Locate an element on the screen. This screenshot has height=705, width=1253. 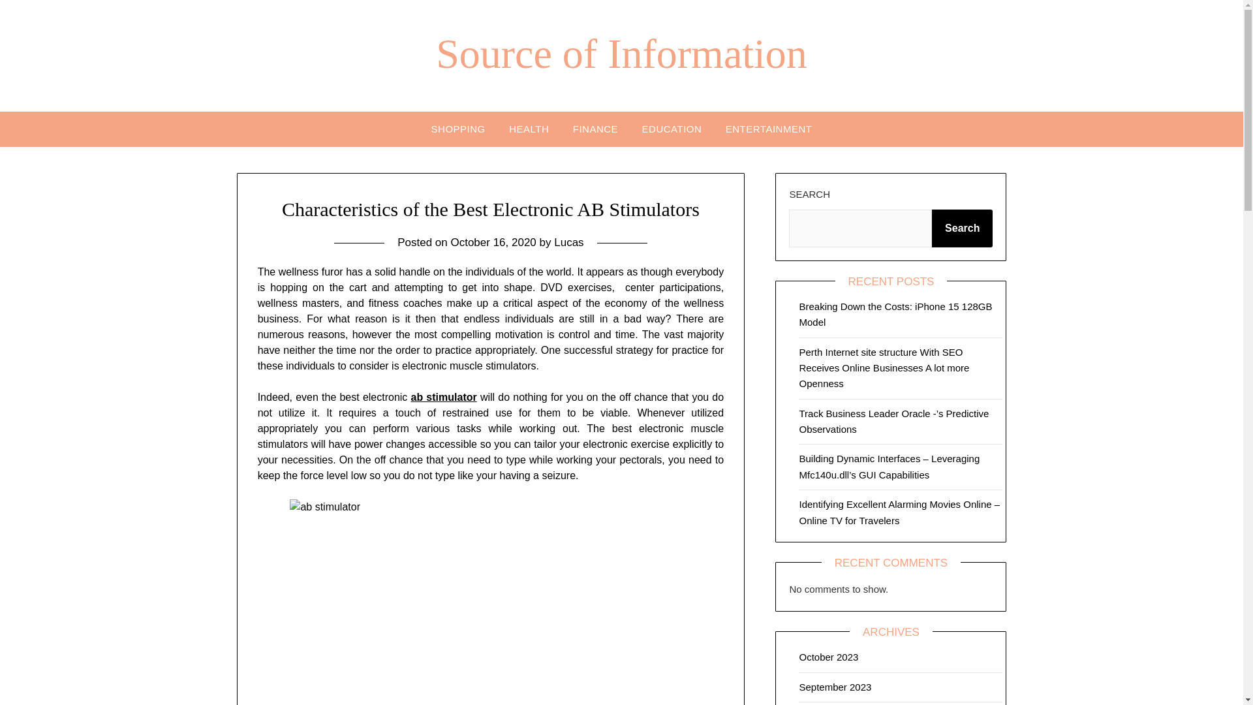
September 2023 is located at coordinates (835, 687).